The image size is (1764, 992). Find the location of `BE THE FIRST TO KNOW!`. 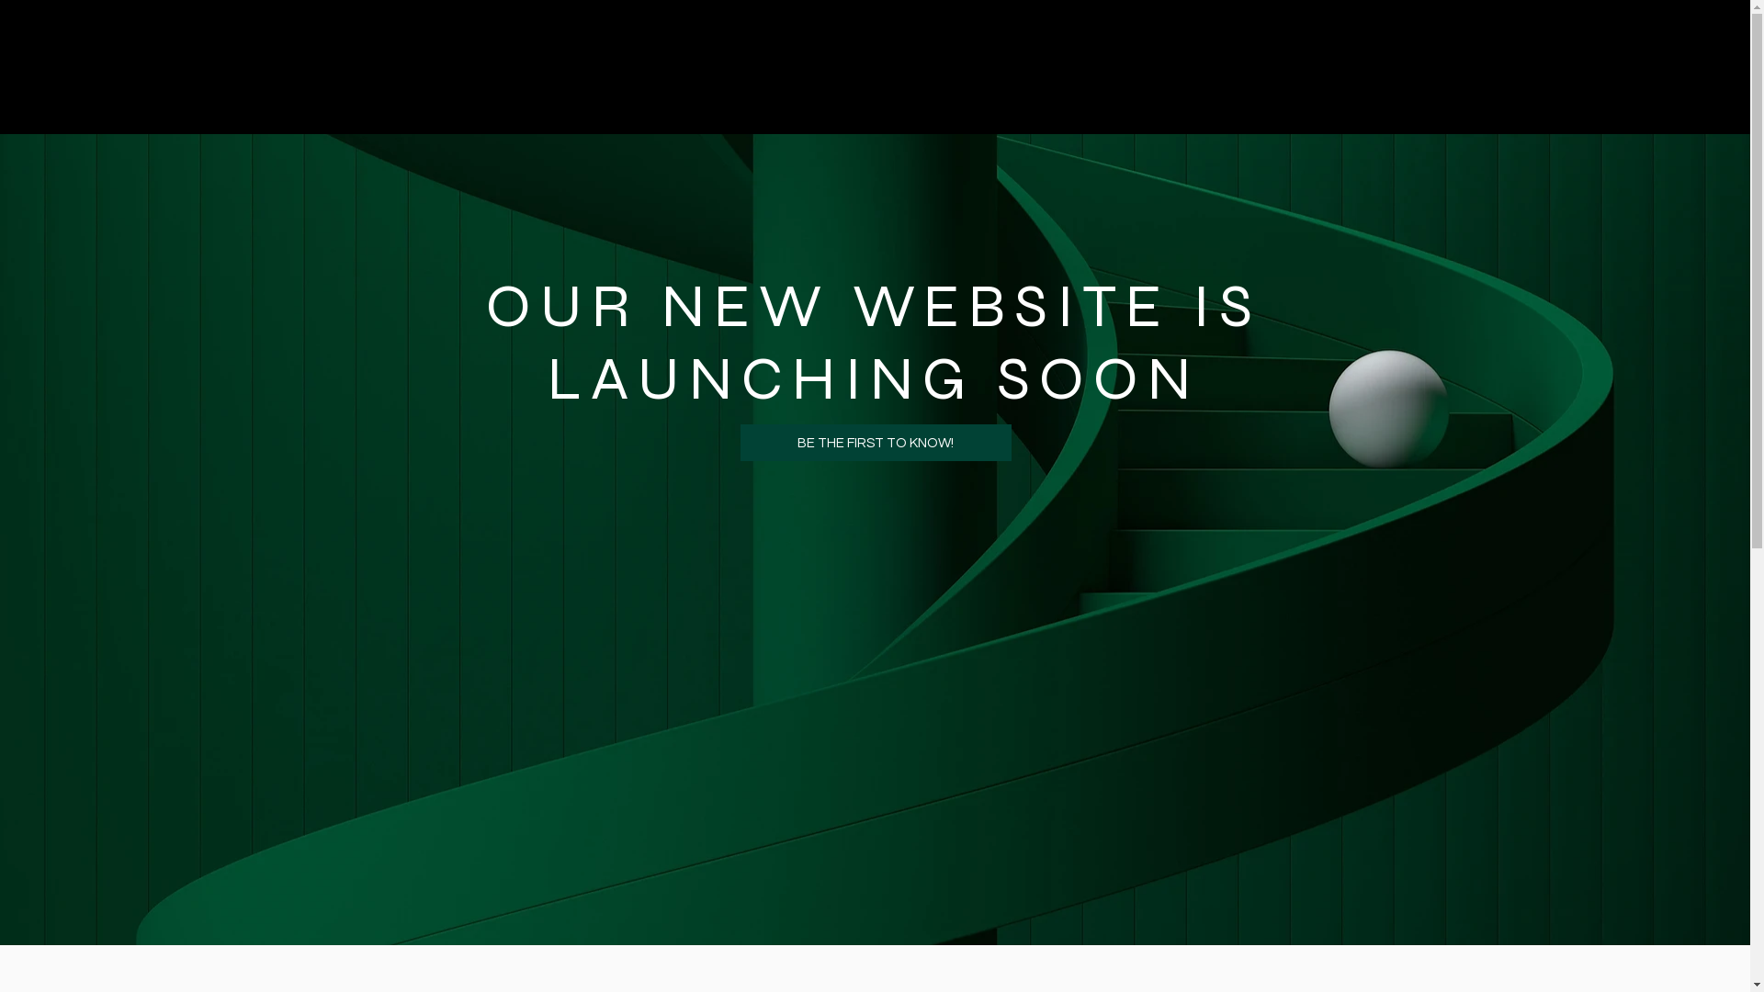

BE THE FIRST TO KNOW! is located at coordinates (876, 443).